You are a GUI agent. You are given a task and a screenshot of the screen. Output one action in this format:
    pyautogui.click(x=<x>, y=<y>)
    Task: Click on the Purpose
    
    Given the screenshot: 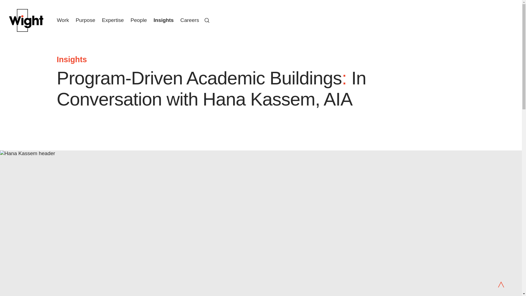 What is the action you would take?
    pyautogui.click(x=85, y=20)
    